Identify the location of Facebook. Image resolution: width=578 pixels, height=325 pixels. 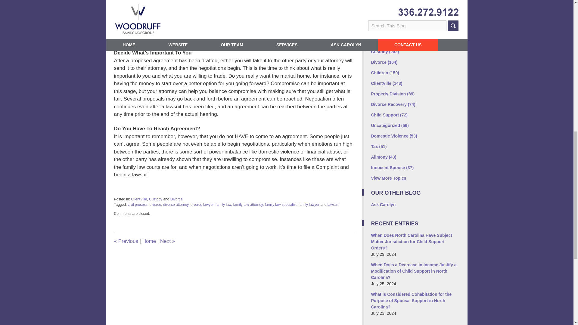
(377, 13).